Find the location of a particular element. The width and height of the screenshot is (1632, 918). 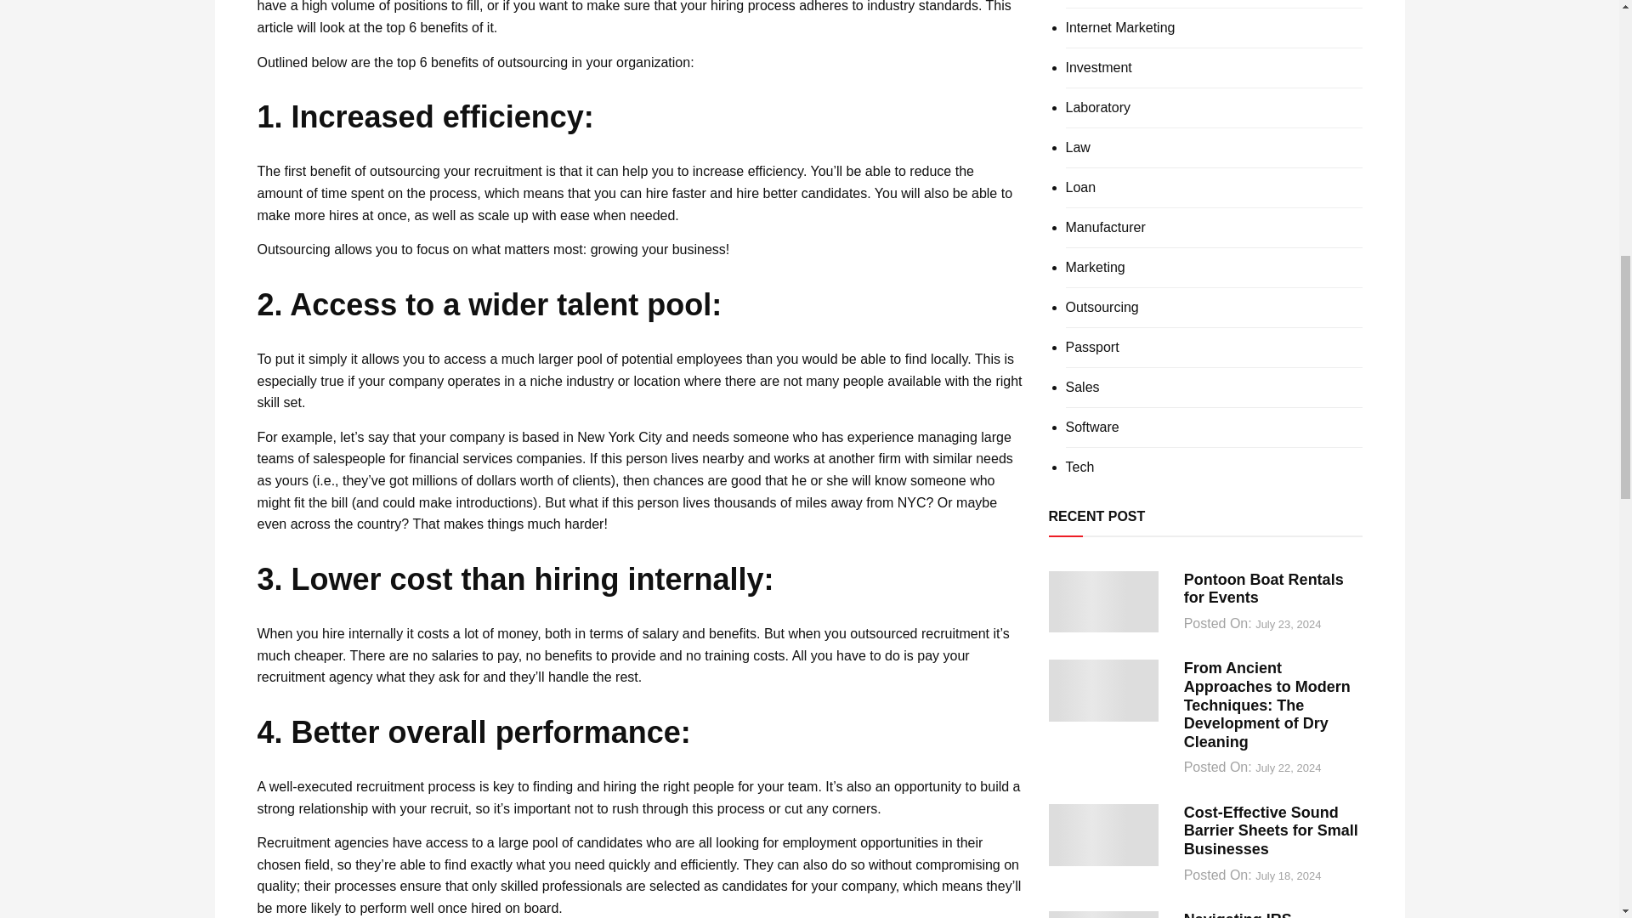

Loan is located at coordinates (1081, 187).